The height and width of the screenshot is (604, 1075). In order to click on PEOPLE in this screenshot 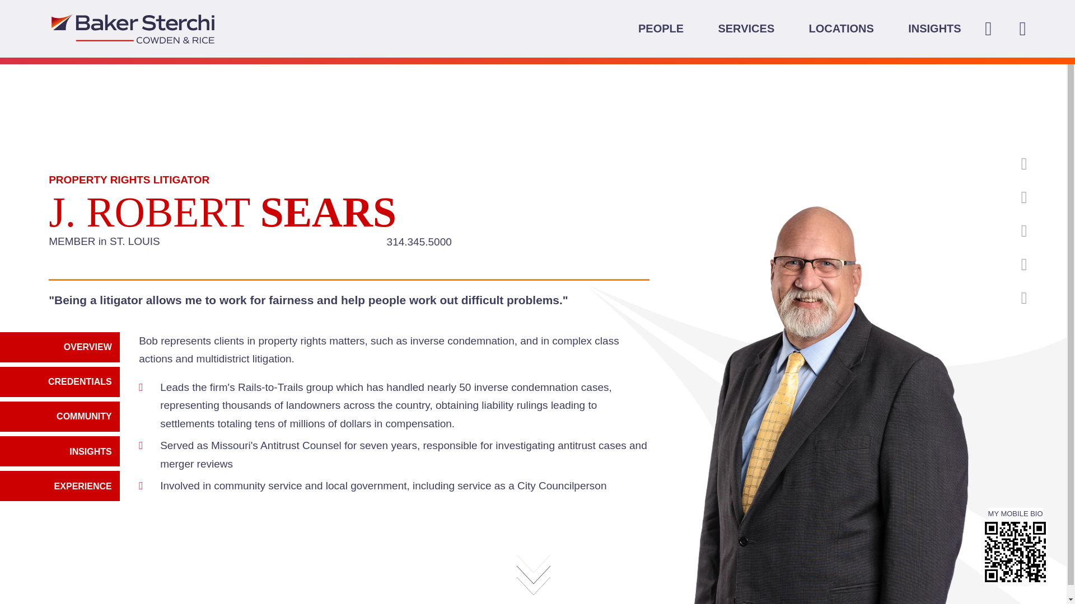, I will do `click(661, 28)`.